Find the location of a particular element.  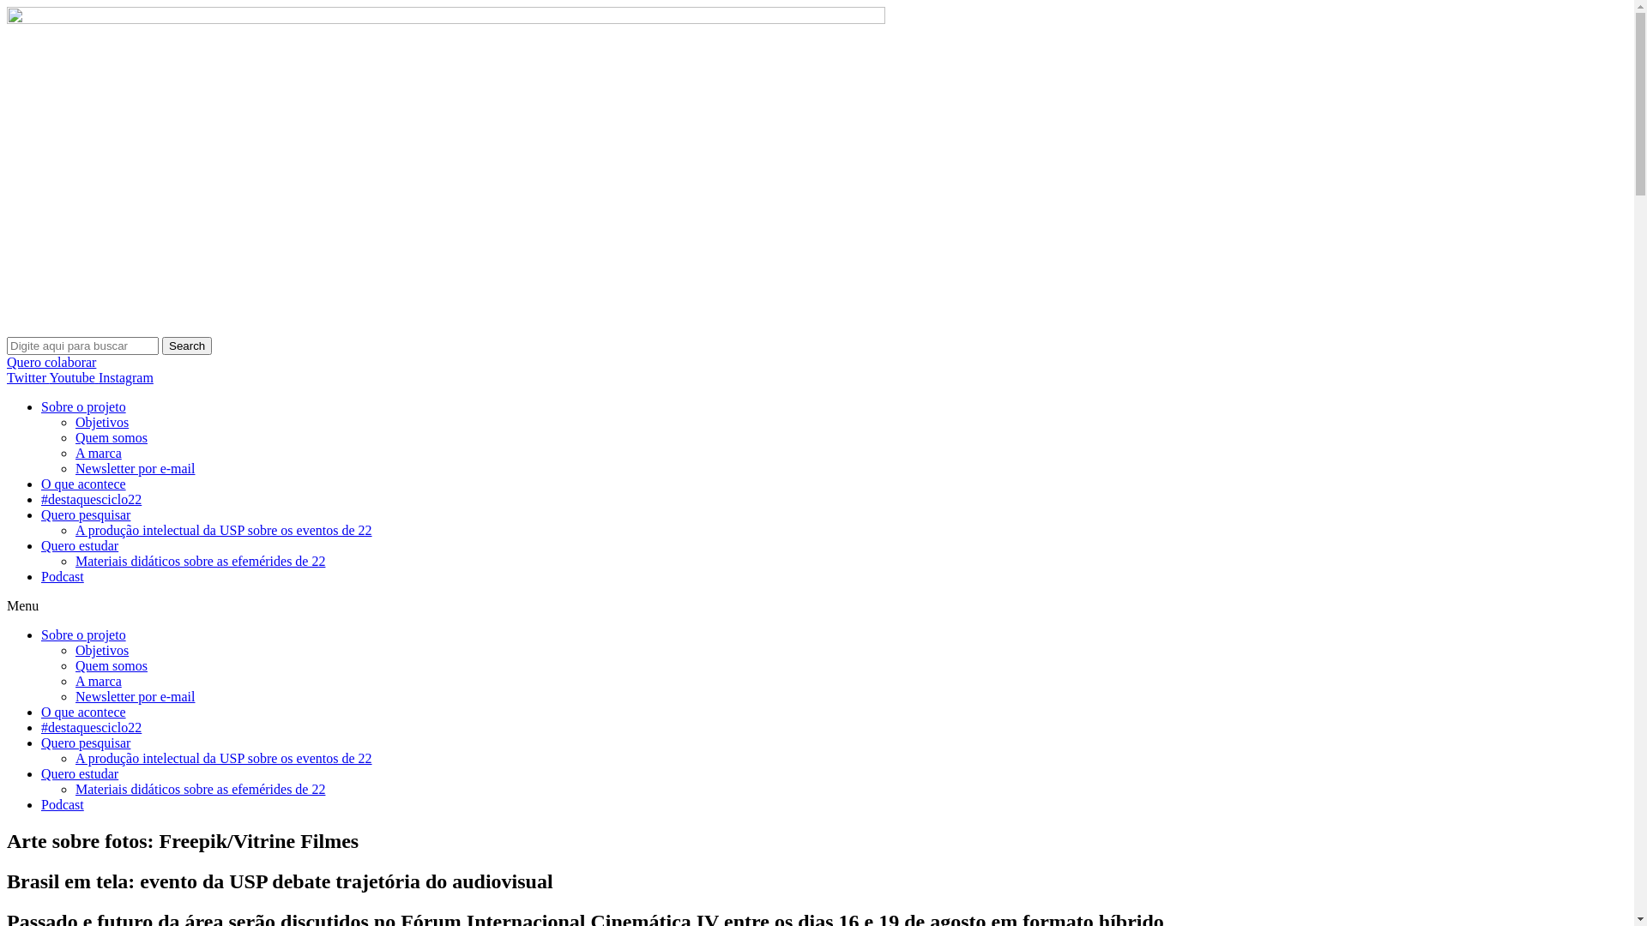

A marca is located at coordinates (99, 453).